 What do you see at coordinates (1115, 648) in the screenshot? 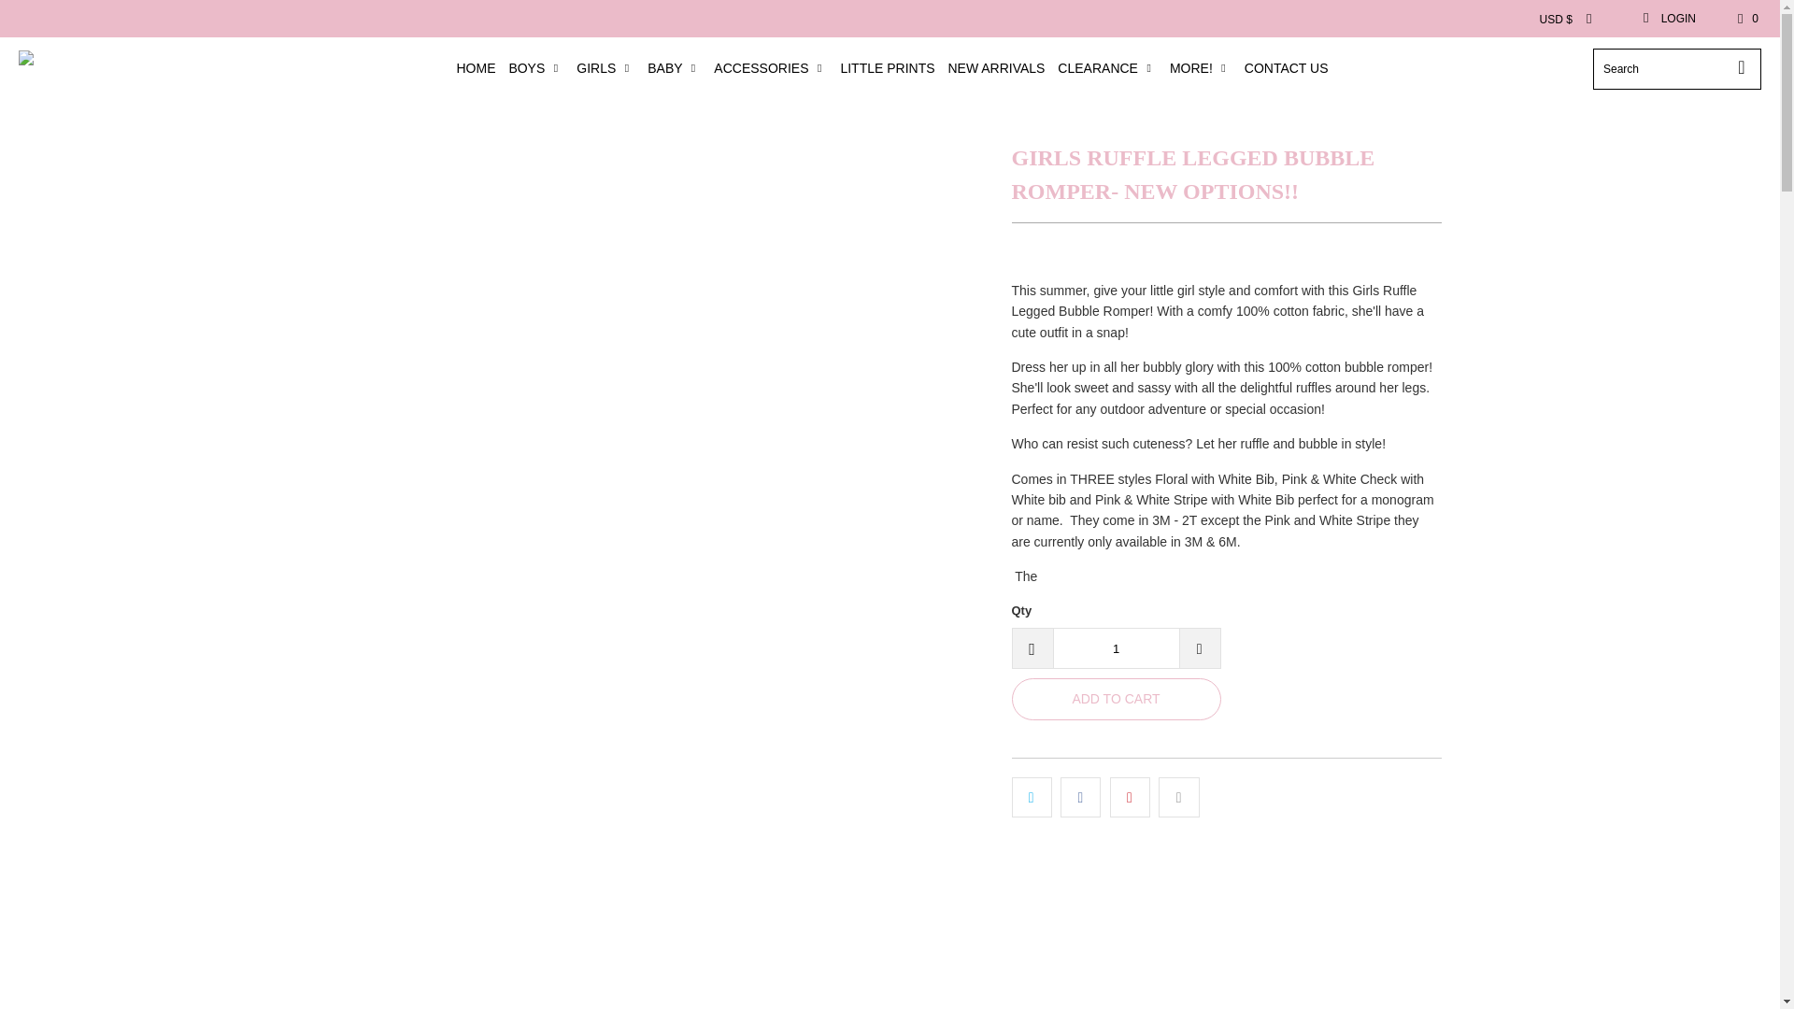
I see `1` at bounding box center [1115, 648].